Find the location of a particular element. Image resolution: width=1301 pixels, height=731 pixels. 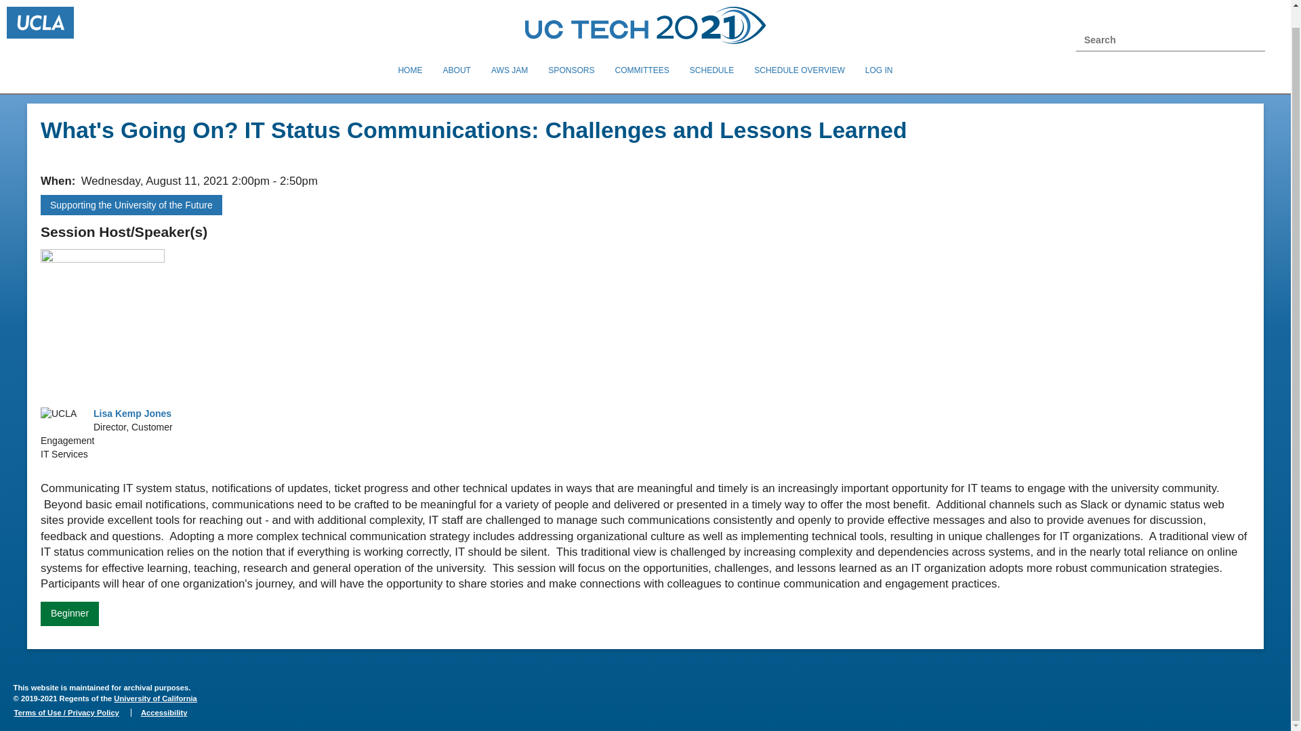

SPONSORS is located at coordinates (571, 51).